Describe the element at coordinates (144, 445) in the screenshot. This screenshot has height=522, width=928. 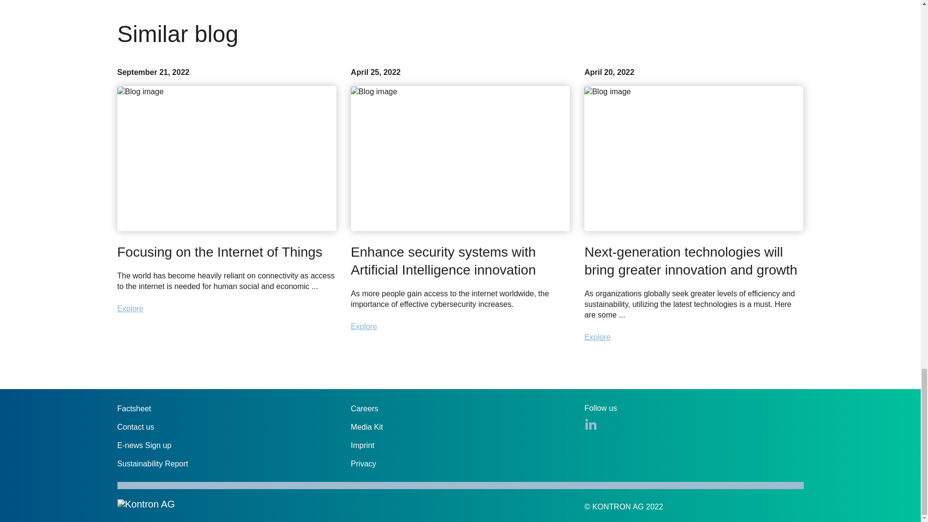
I see `E-news Sign up` at that location.